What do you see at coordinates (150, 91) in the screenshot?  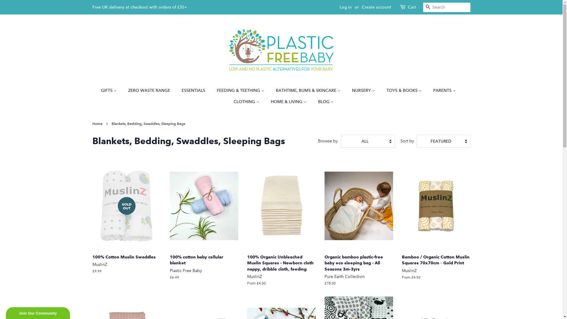 I see `ZERO WASTE RANGE` at bounding box center [150, 91].